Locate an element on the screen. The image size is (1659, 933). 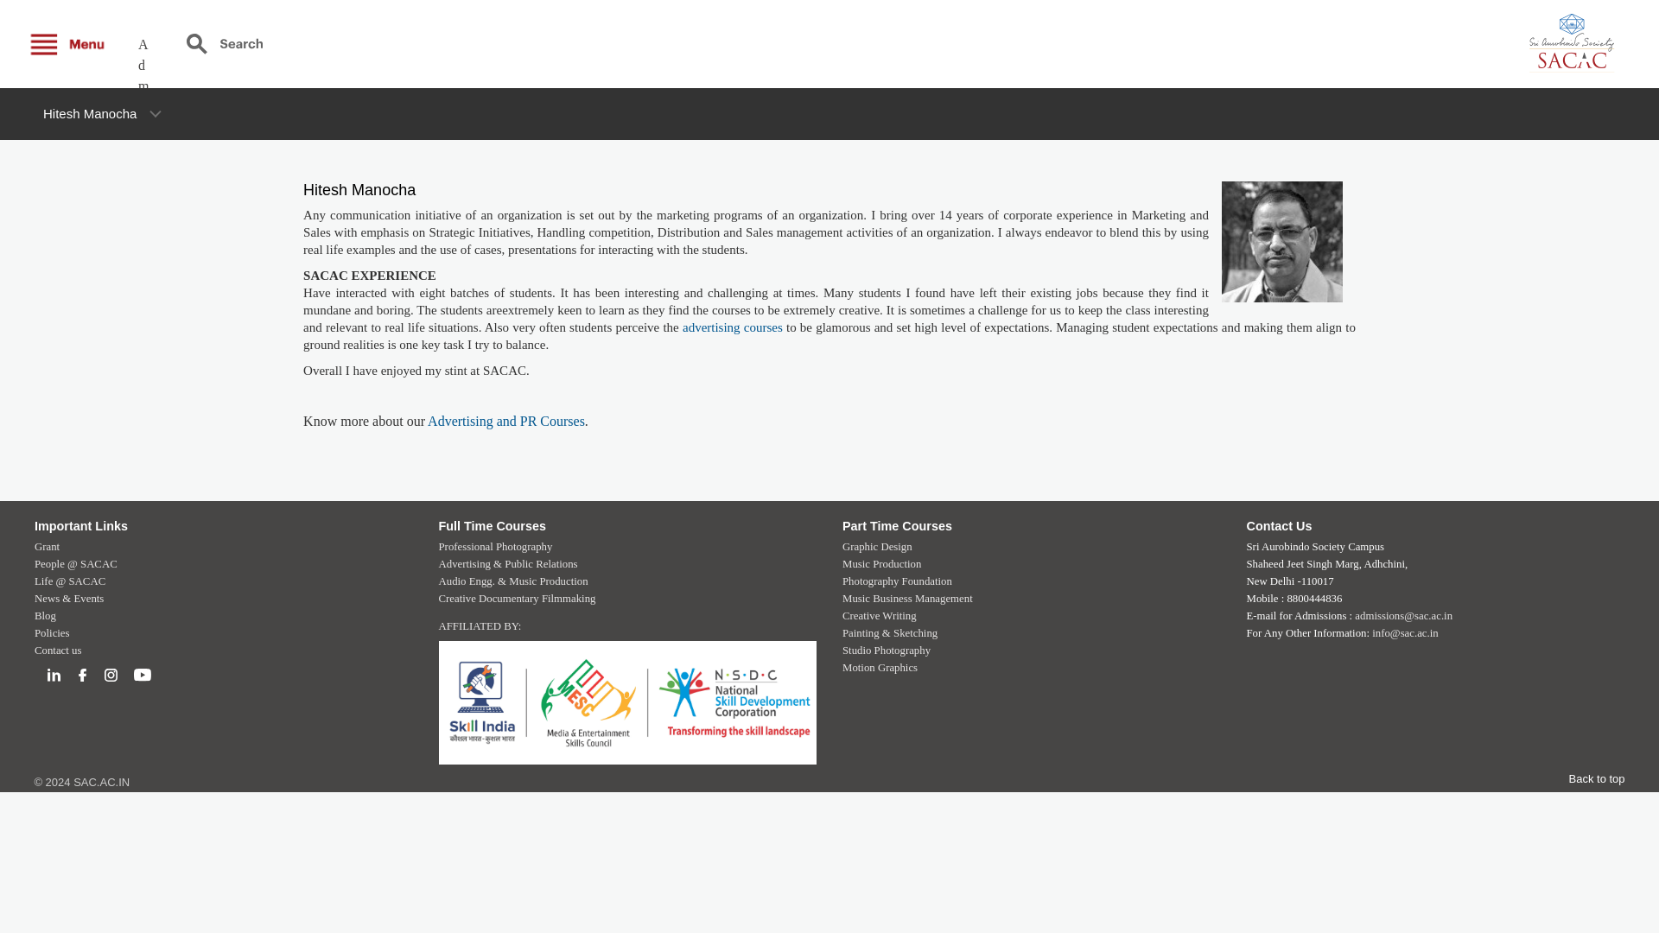
Advertising and PR Courses is located at coordinates (506, 421).